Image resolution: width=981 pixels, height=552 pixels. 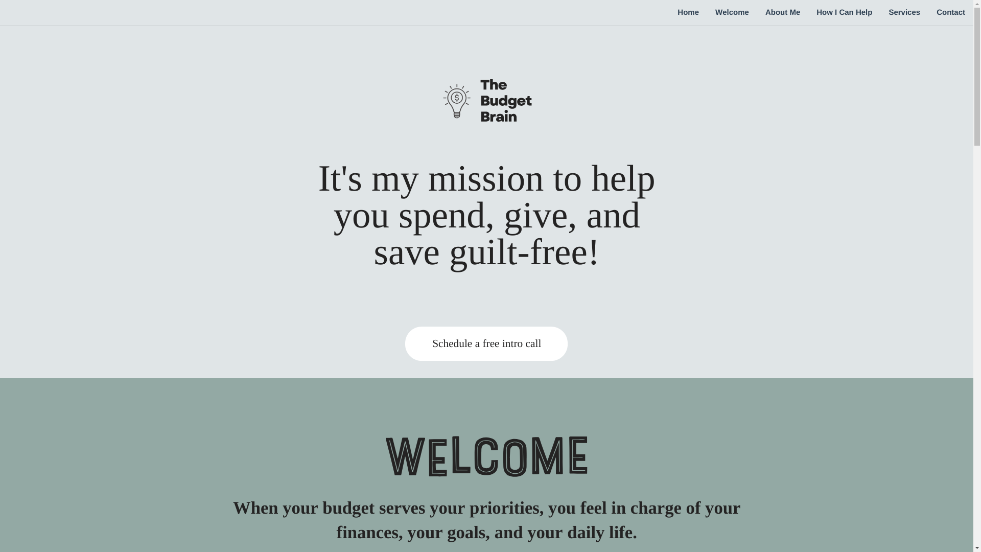 I want to click on Home, so click(x=688, y=12).